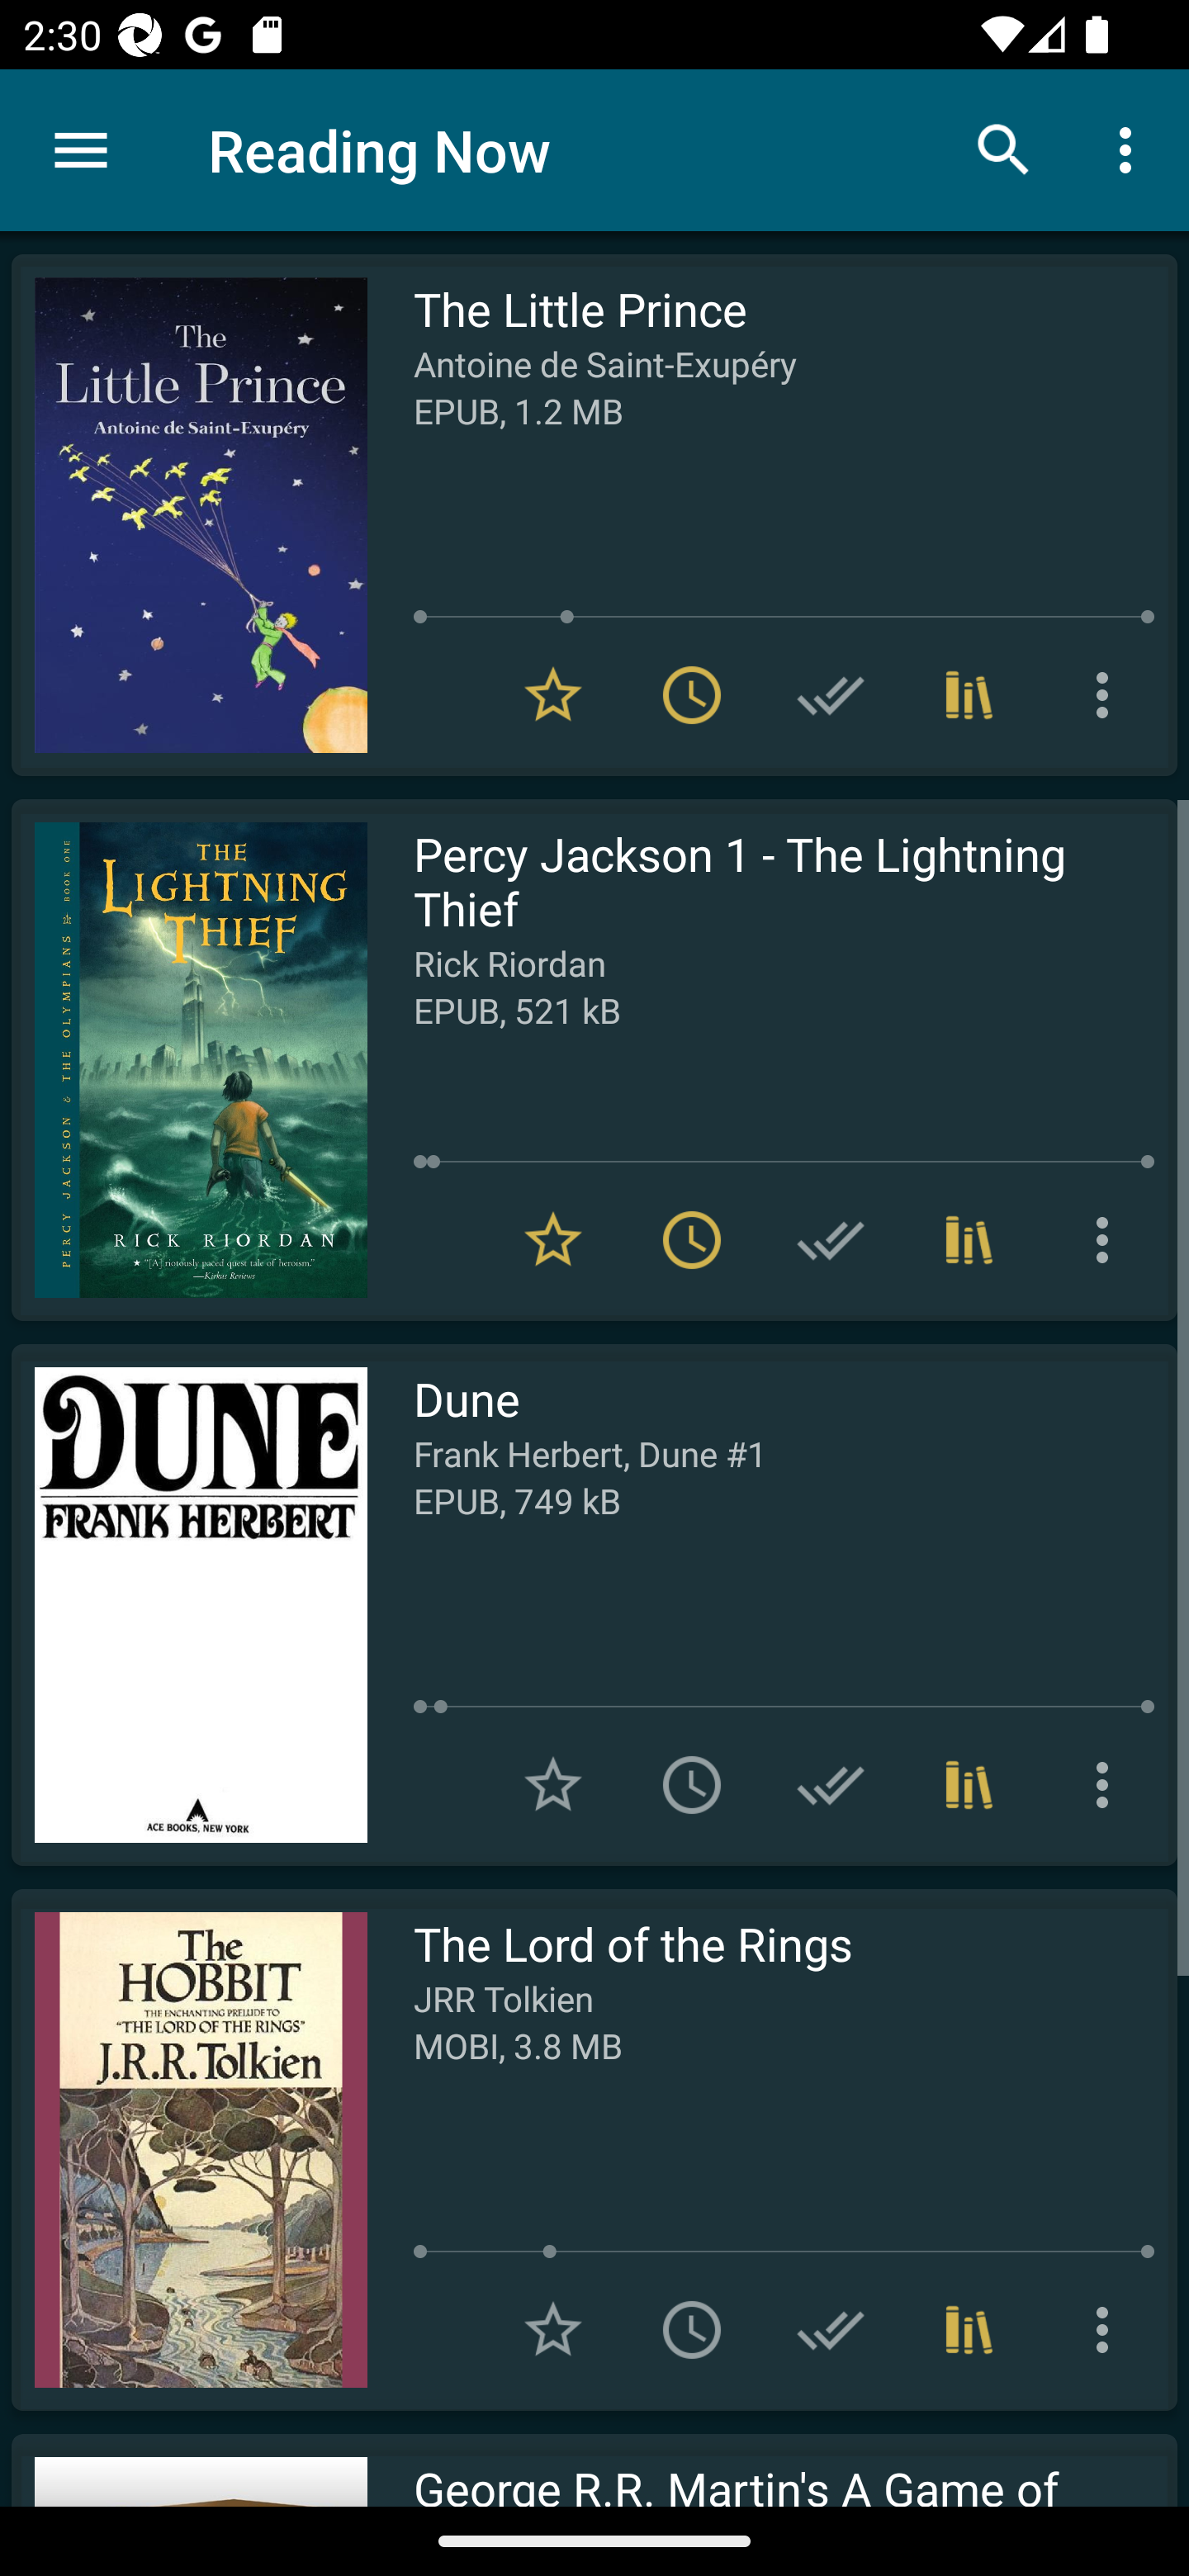 The image size is (1189, 2576). What do you see at coordinates (189, 2149) in the screenshot?
I see `Read The Lord of the Rings` at bounding box center [189, 2149].